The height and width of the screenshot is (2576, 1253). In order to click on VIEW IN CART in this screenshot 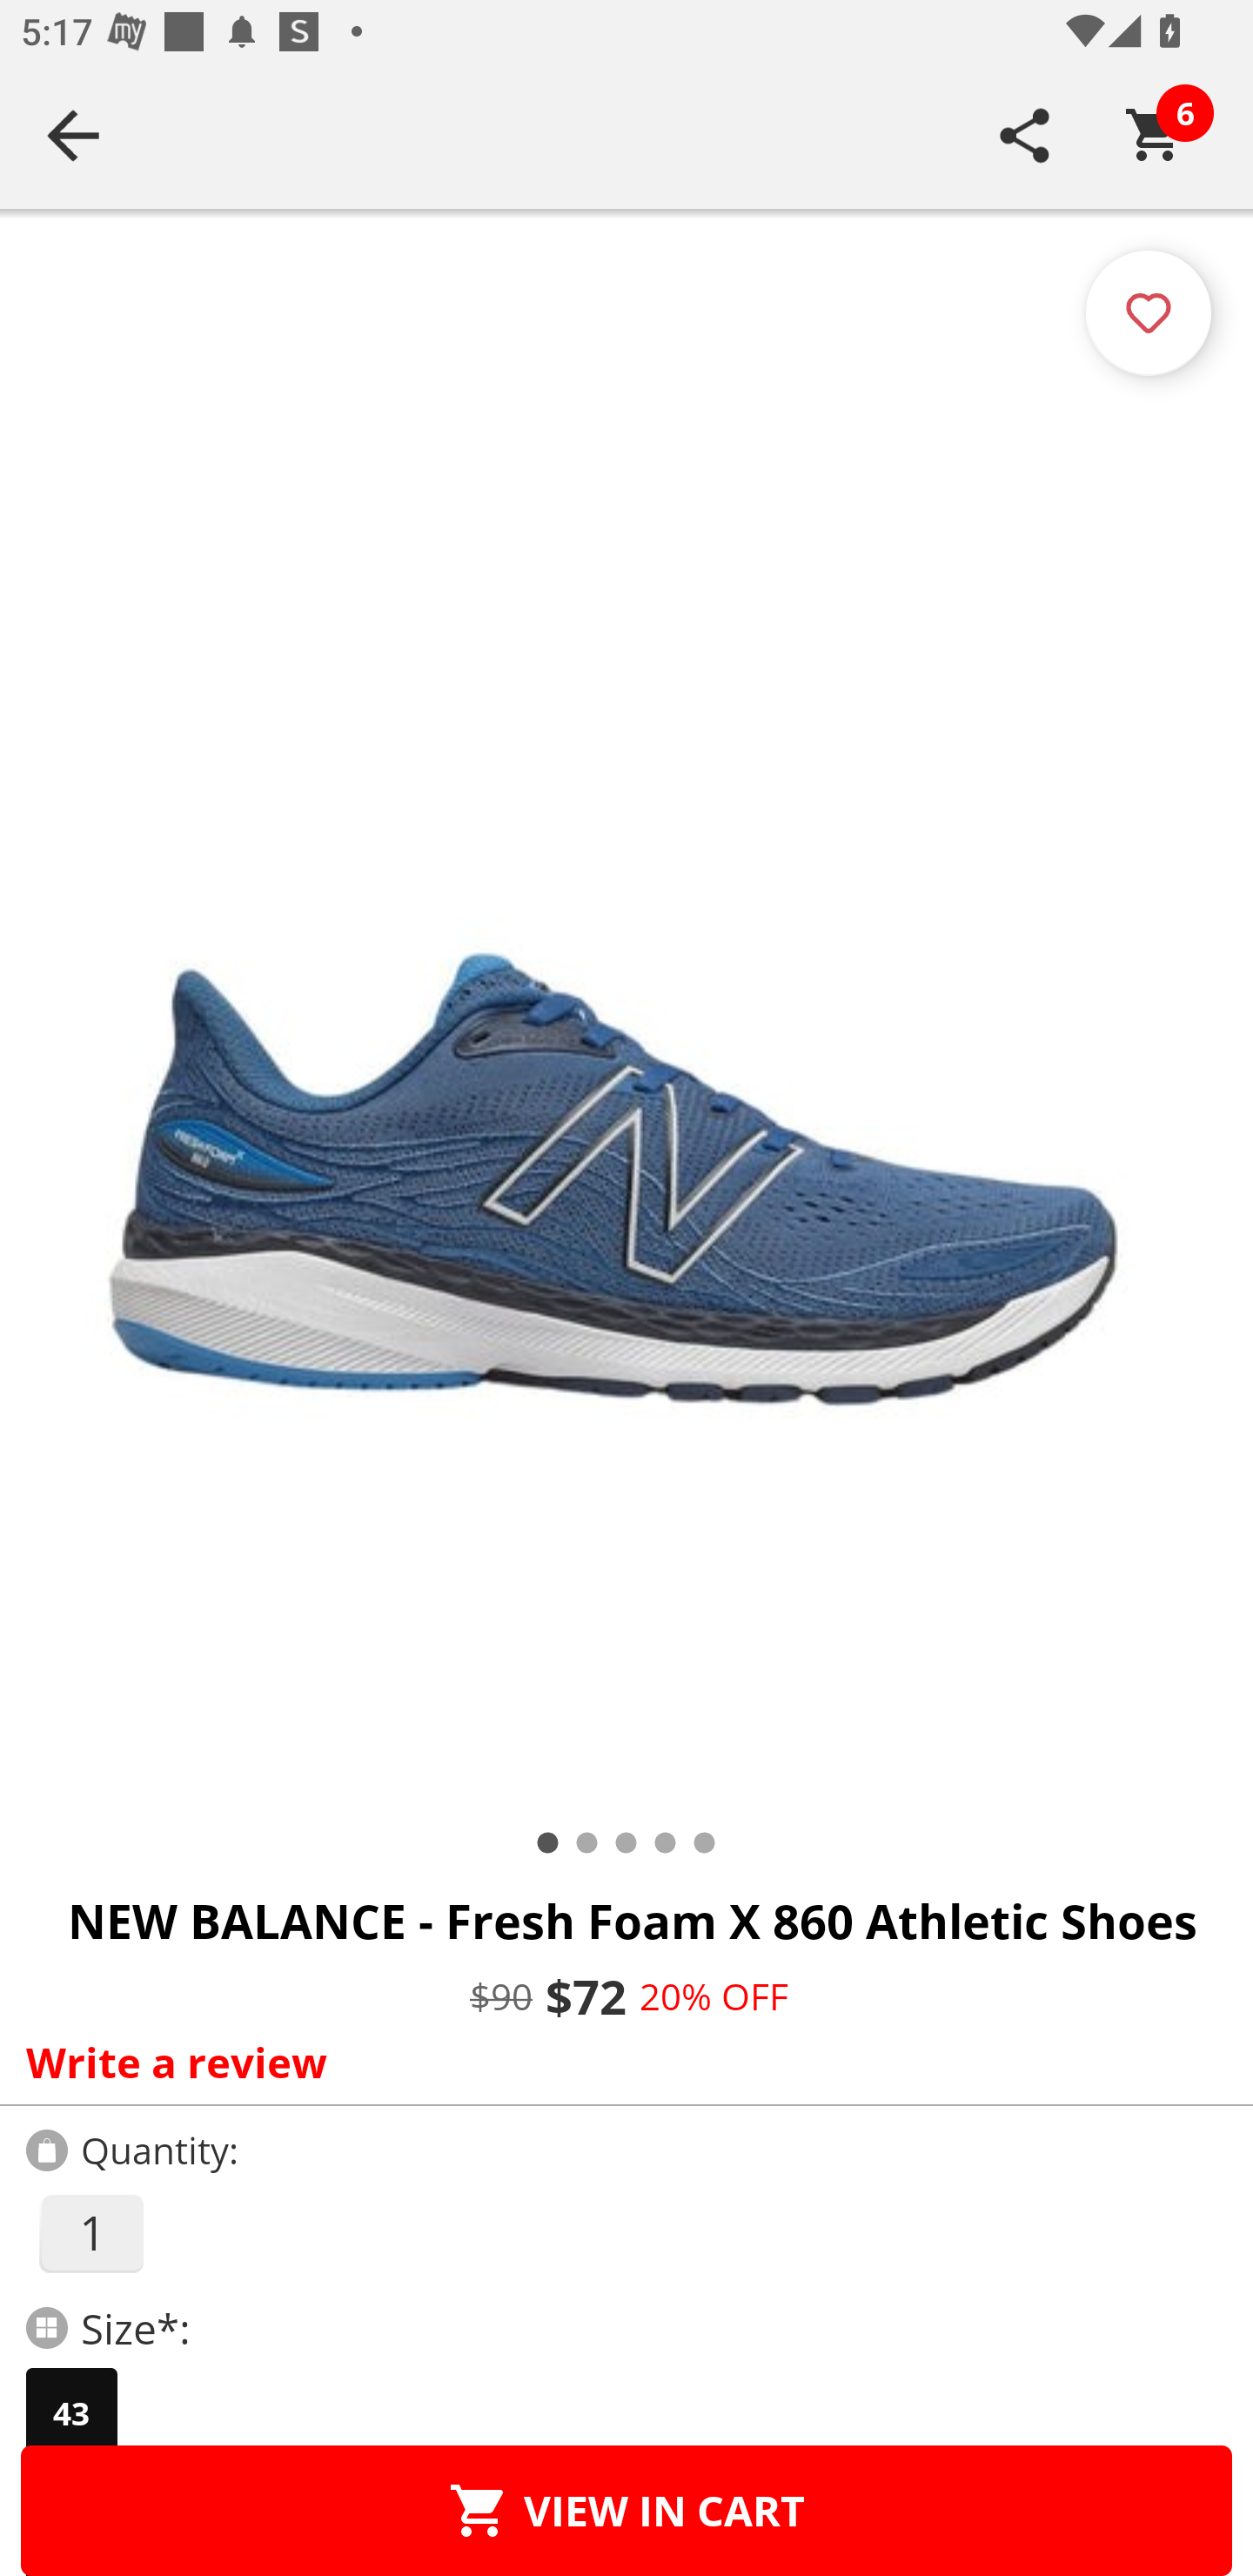, I will do `click(626, 2510)`.